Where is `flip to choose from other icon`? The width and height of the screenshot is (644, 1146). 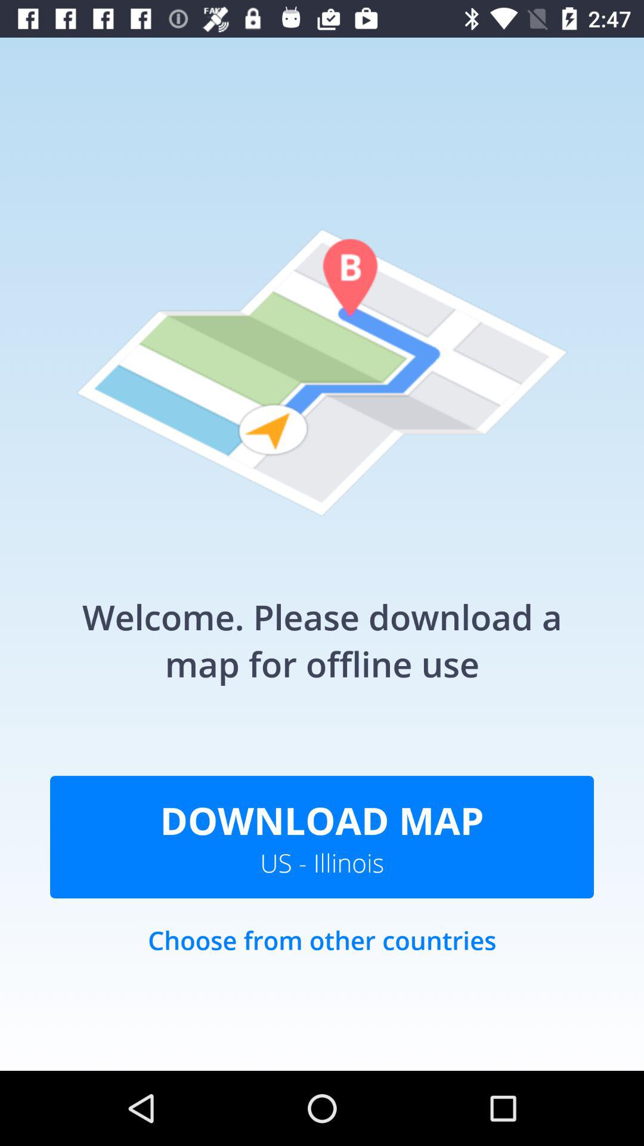
flip to choose from other icon is located at coordinates (322, 953).